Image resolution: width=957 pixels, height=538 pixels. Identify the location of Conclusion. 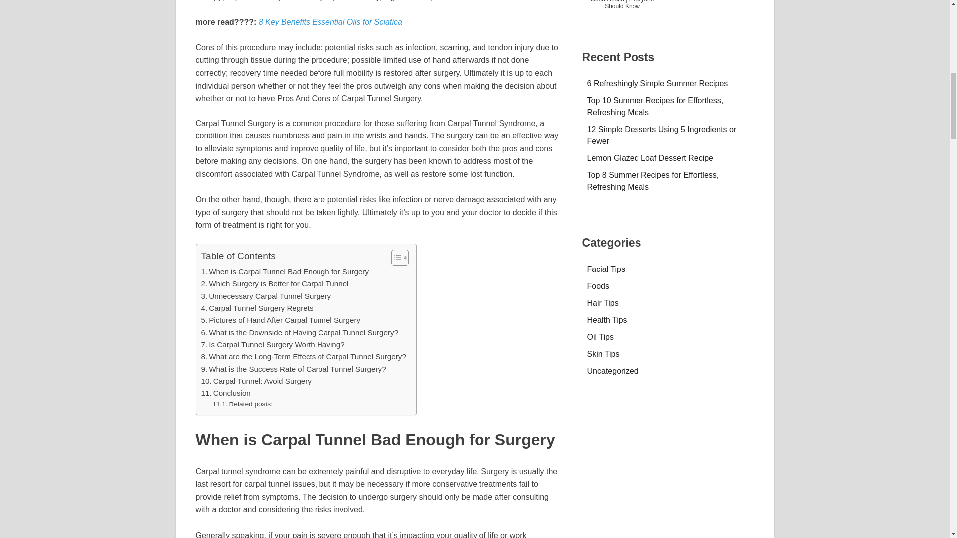
(226, 393).